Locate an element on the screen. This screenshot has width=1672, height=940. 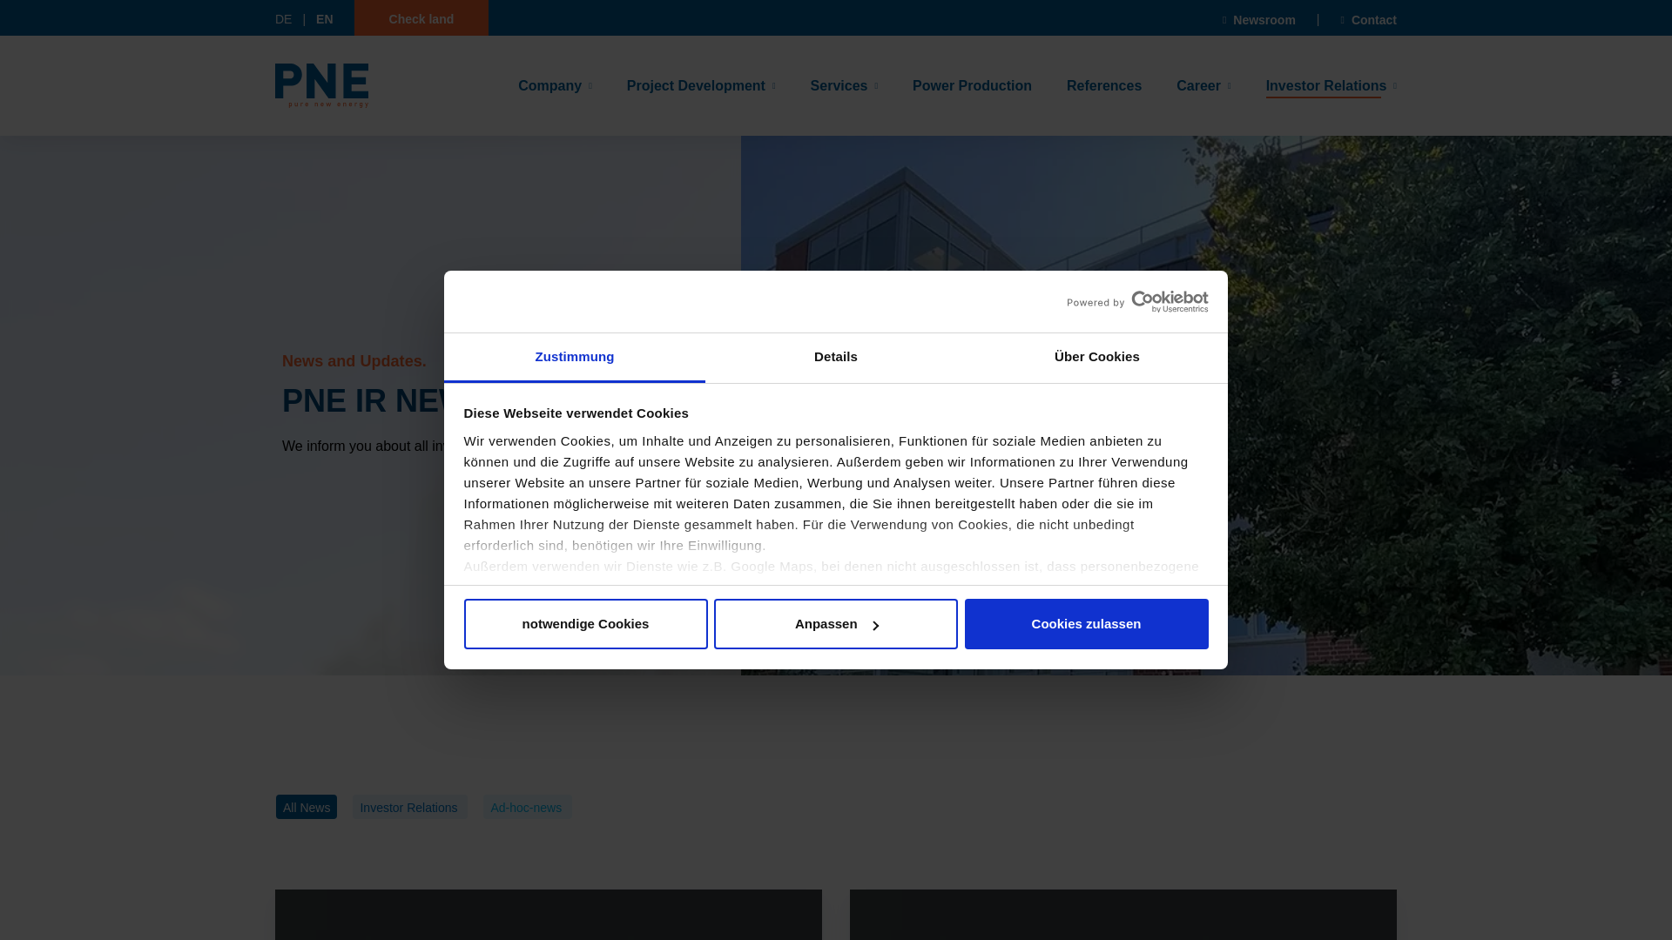
Details is located at coordinates (836, 358).